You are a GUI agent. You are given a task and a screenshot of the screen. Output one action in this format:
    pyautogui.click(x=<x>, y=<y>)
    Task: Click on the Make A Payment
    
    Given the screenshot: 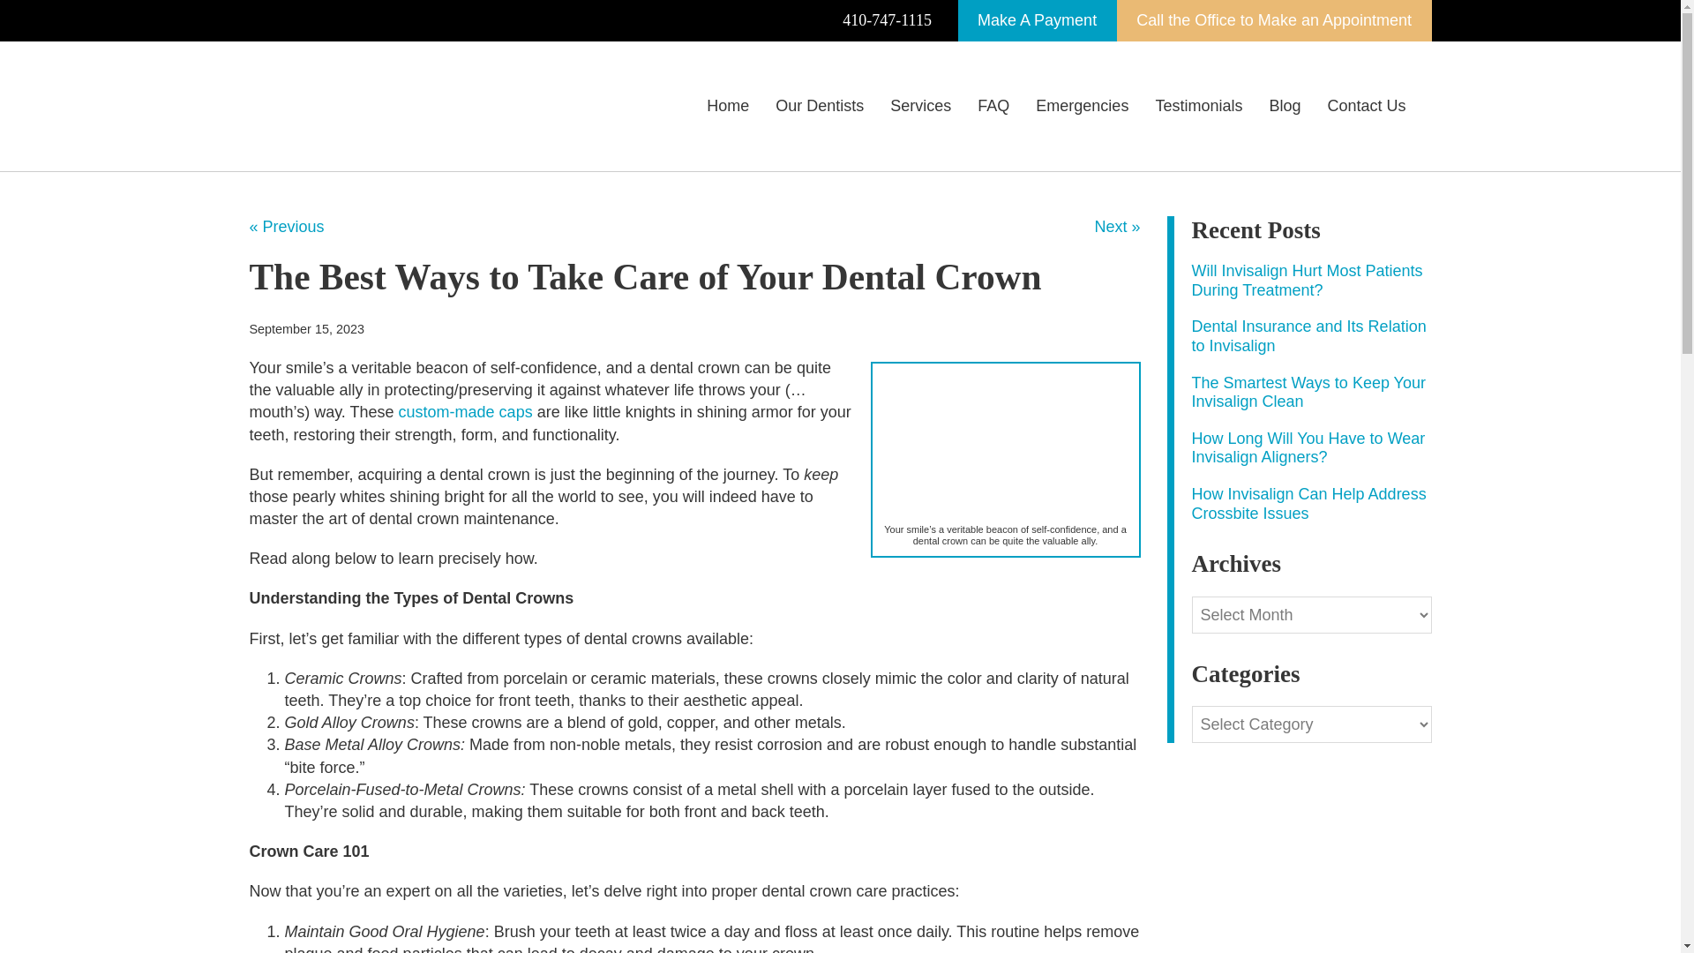 What is the action you would take?
    pyautogui.click(x=1038, y=21)
    